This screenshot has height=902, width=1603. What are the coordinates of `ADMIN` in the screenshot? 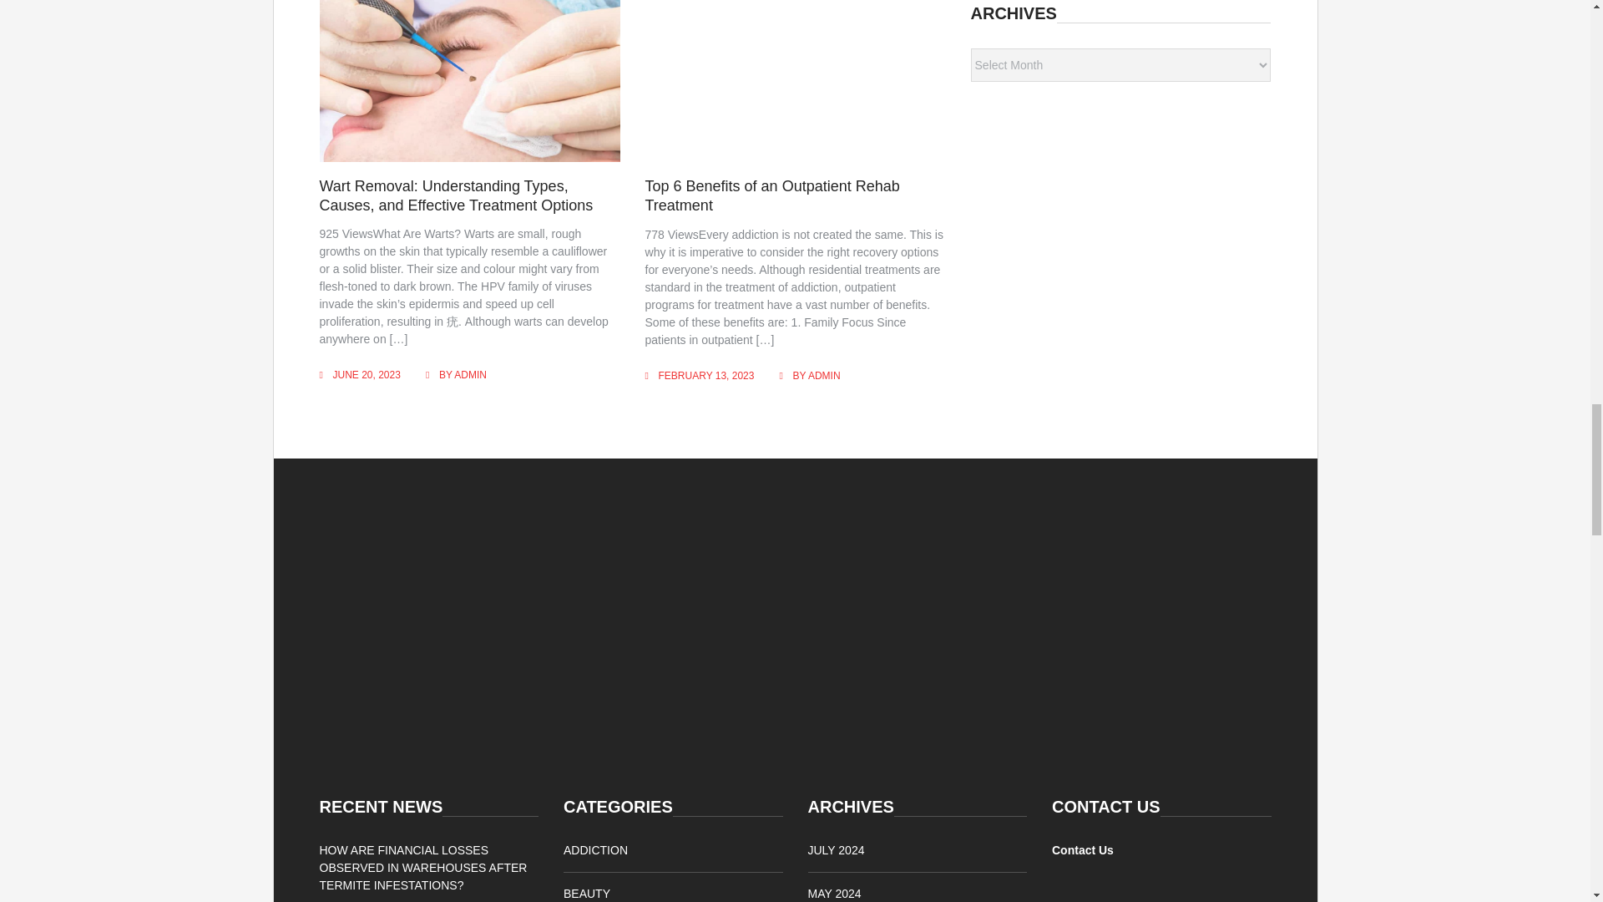 It's located at (470, 374).